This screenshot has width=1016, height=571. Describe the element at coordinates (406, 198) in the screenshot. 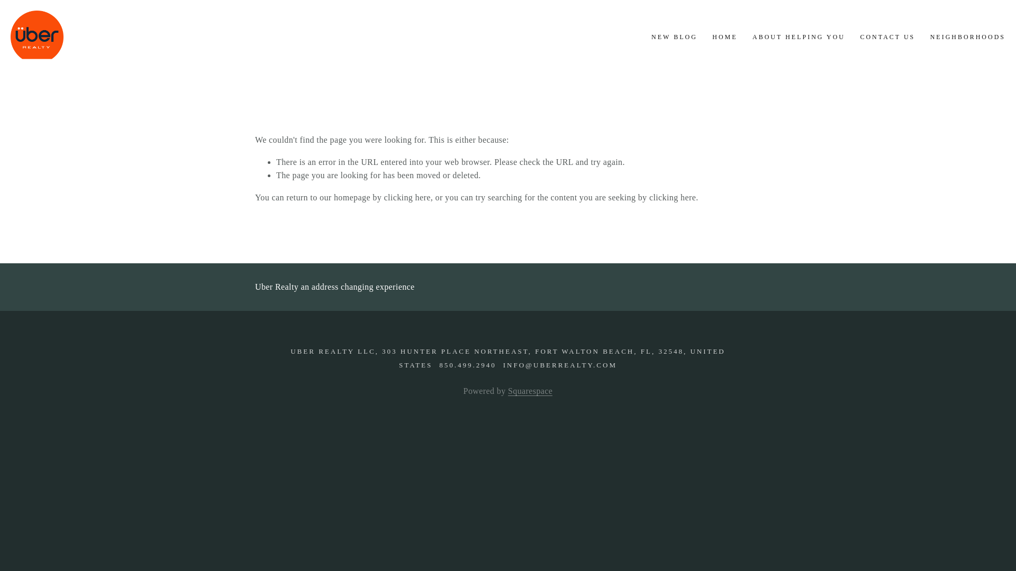

I see `clicking here` at that location.